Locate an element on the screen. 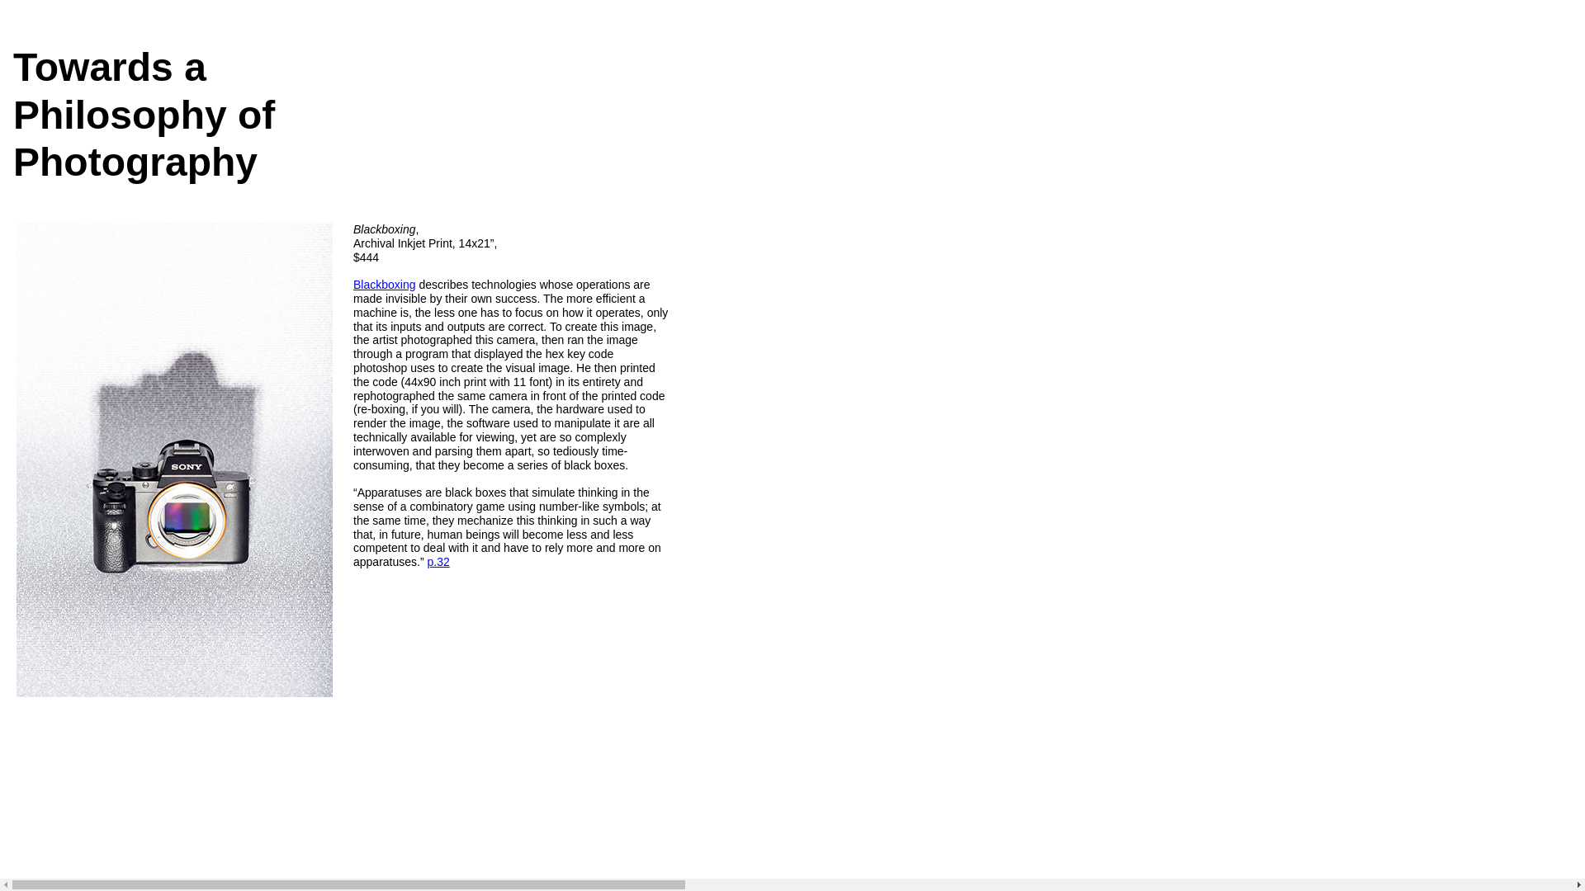 The height and width of the screenshot is (891, 1585). Towards a Philosophy of Photography is located at coordinates (174, 114).